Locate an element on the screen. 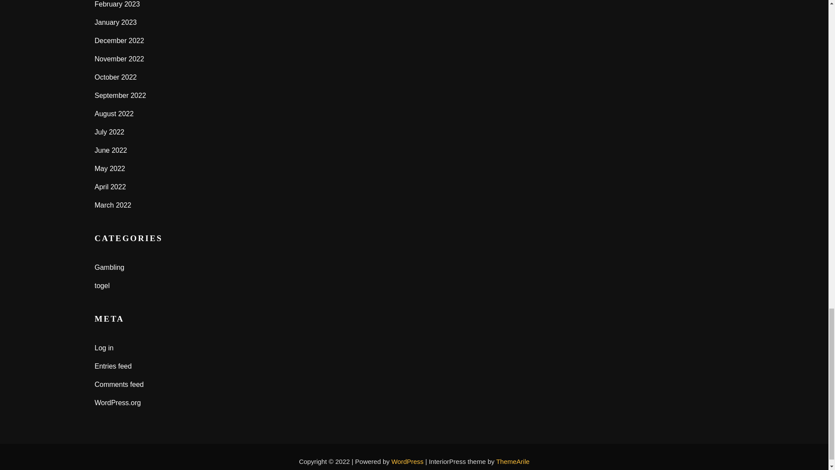  August 2022 is located at coordinates (114, 114).